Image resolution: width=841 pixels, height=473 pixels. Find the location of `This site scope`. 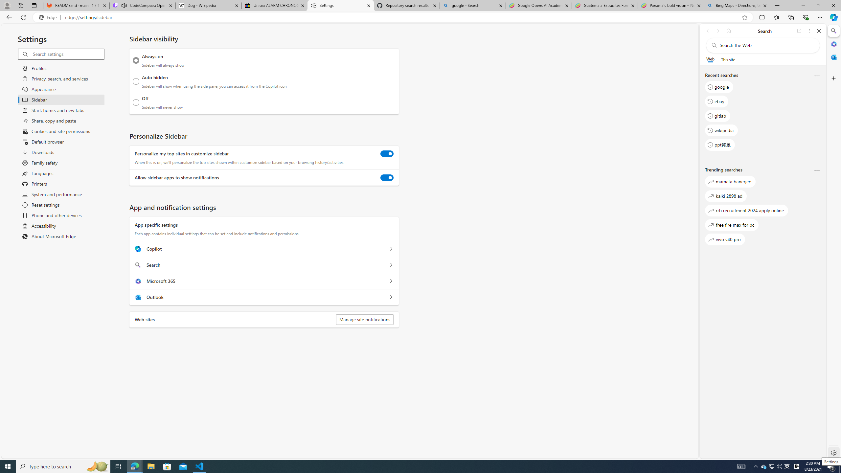

This site scope is located at coordinates (728, 59).